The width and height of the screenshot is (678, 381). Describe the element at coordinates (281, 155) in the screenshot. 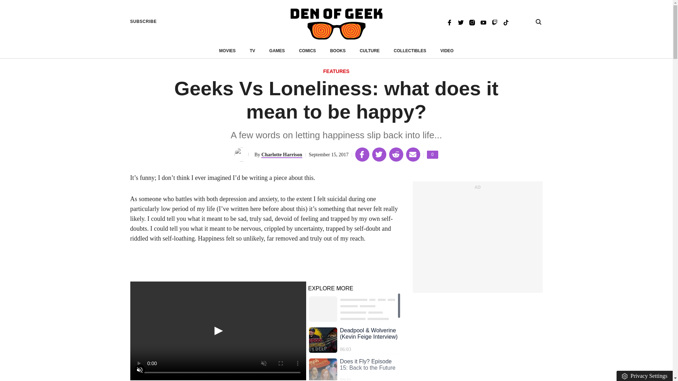

I see `Charlotte Harrison` at that location.